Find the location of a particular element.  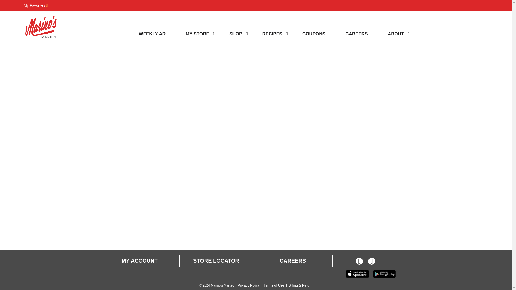

SHOP is located at coordinates (234, 34).